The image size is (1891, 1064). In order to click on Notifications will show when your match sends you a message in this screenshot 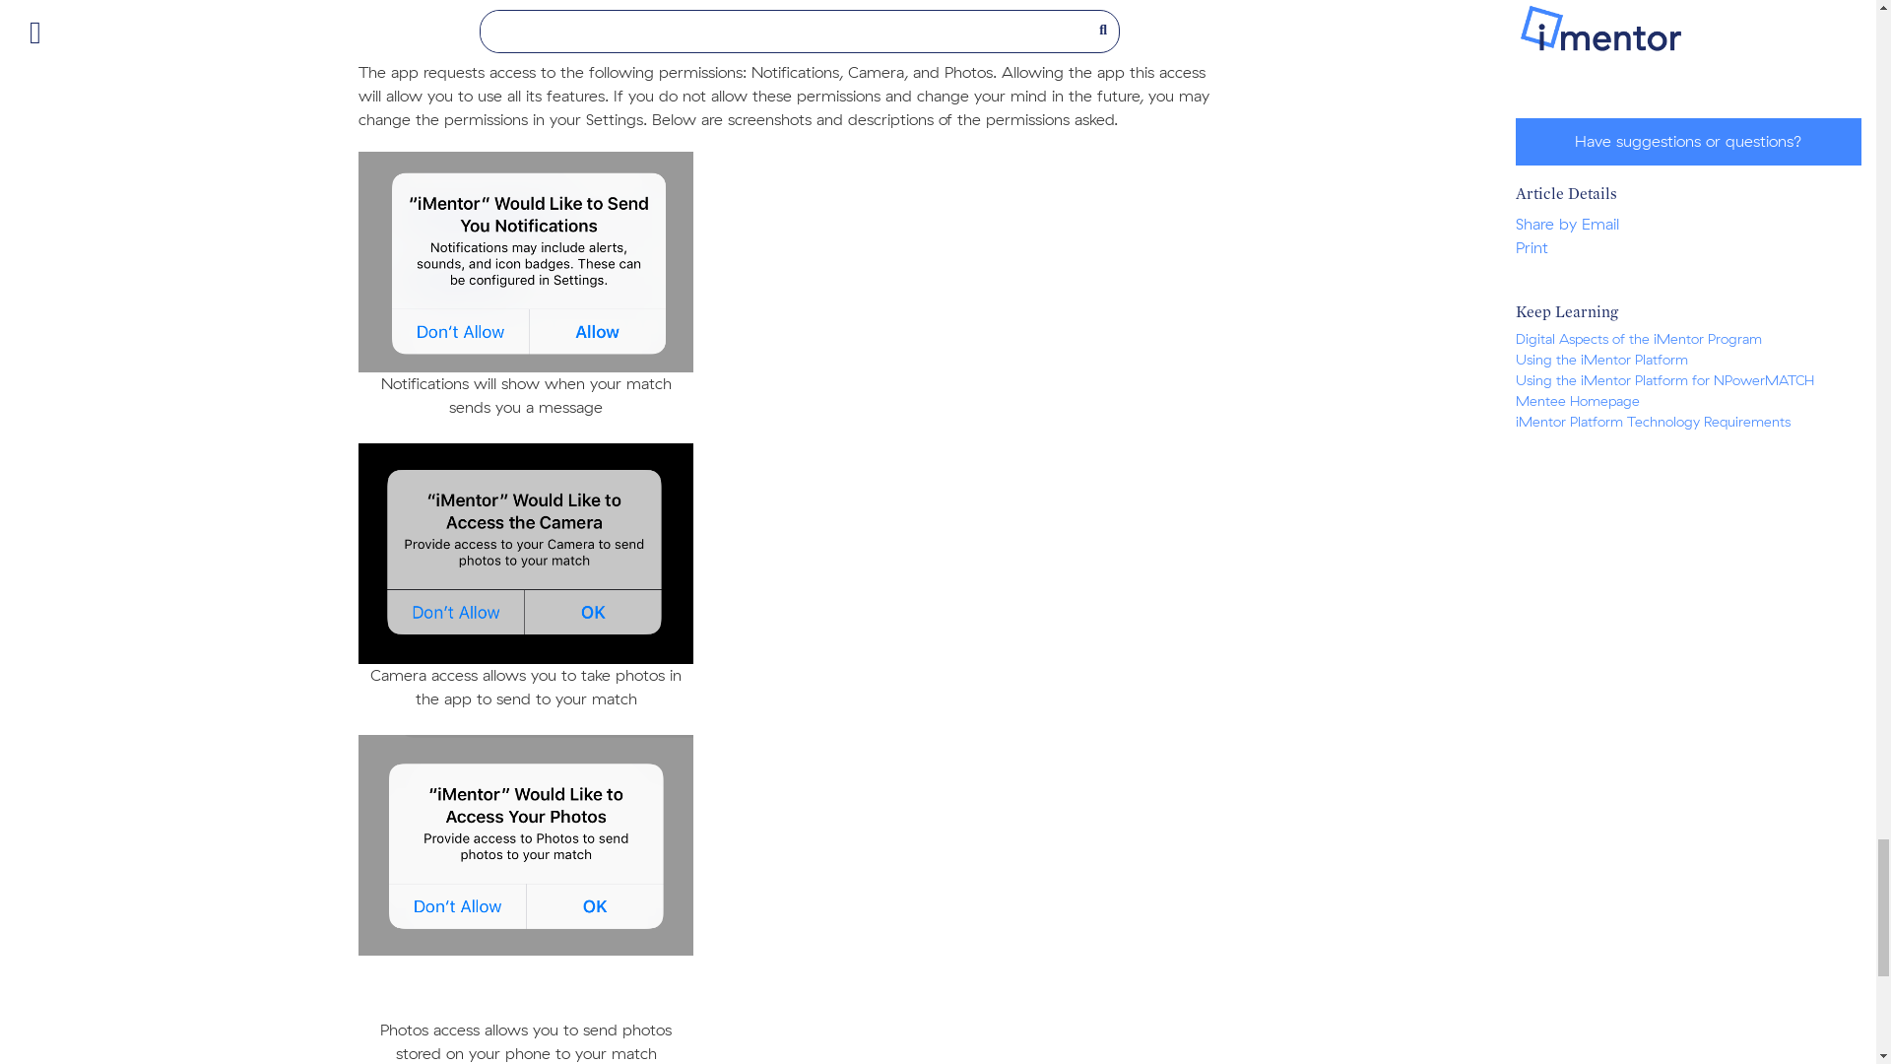, I will do `click(526, 262)`.